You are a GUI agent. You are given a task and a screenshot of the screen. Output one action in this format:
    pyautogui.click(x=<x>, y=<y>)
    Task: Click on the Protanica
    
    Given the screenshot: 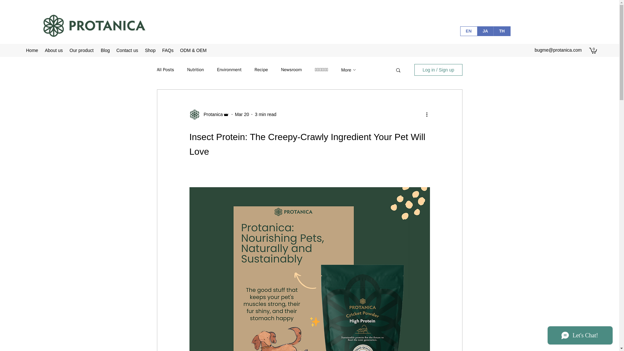 What is the action you would take?
    pyautogui.click(x=211, y=114)
    